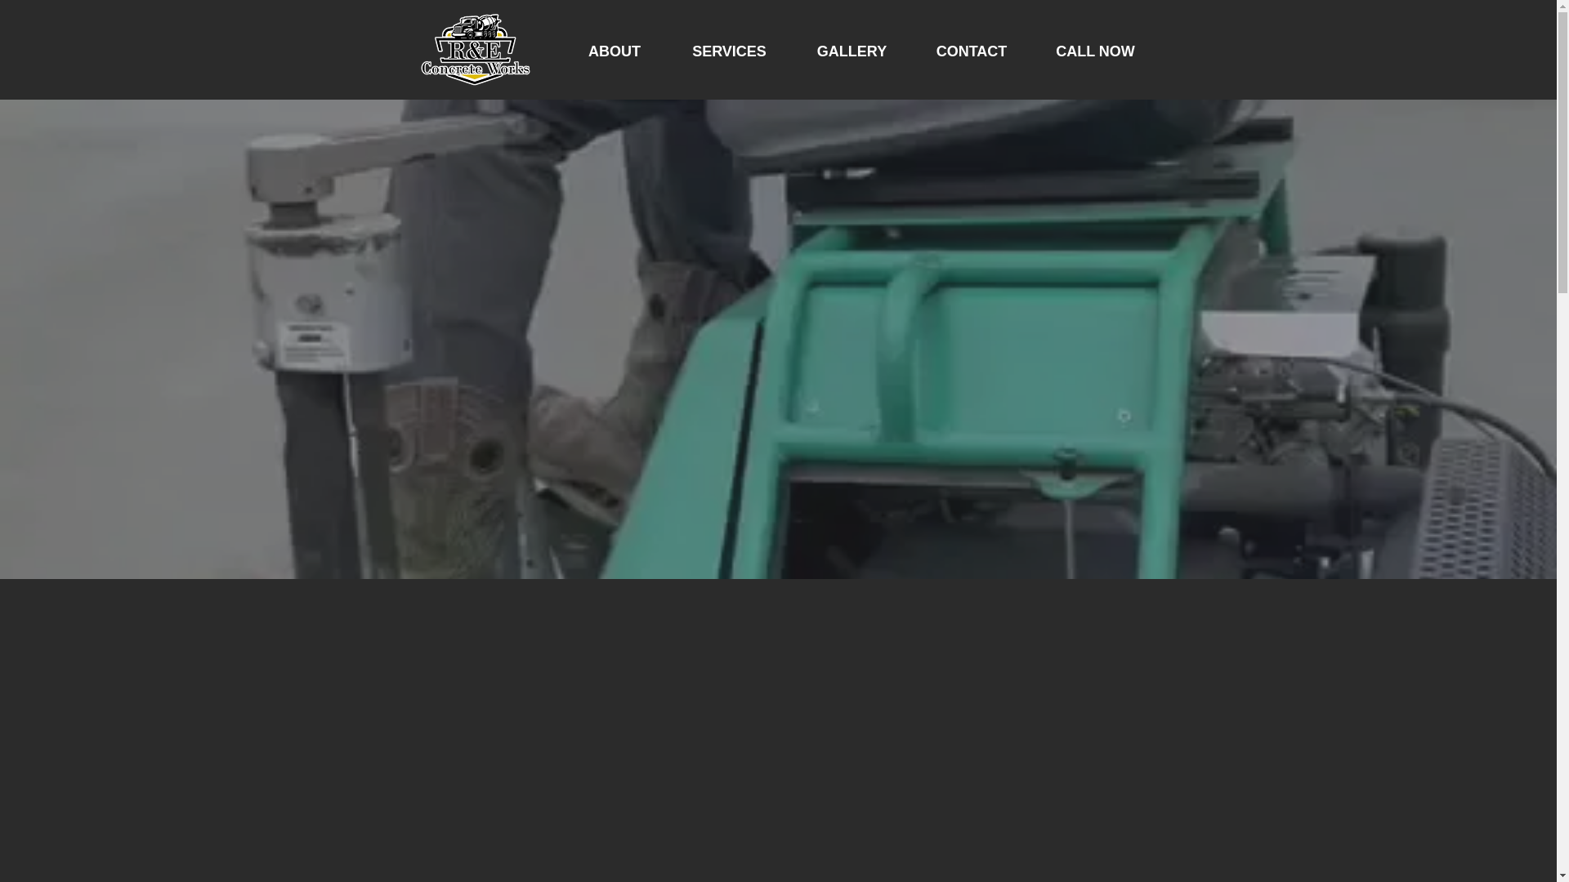 The height and width of the screenshot is (882, 1569). Describe the element at coordinates (852, 49) in the screenshot. I see `GALLERY` at that location.